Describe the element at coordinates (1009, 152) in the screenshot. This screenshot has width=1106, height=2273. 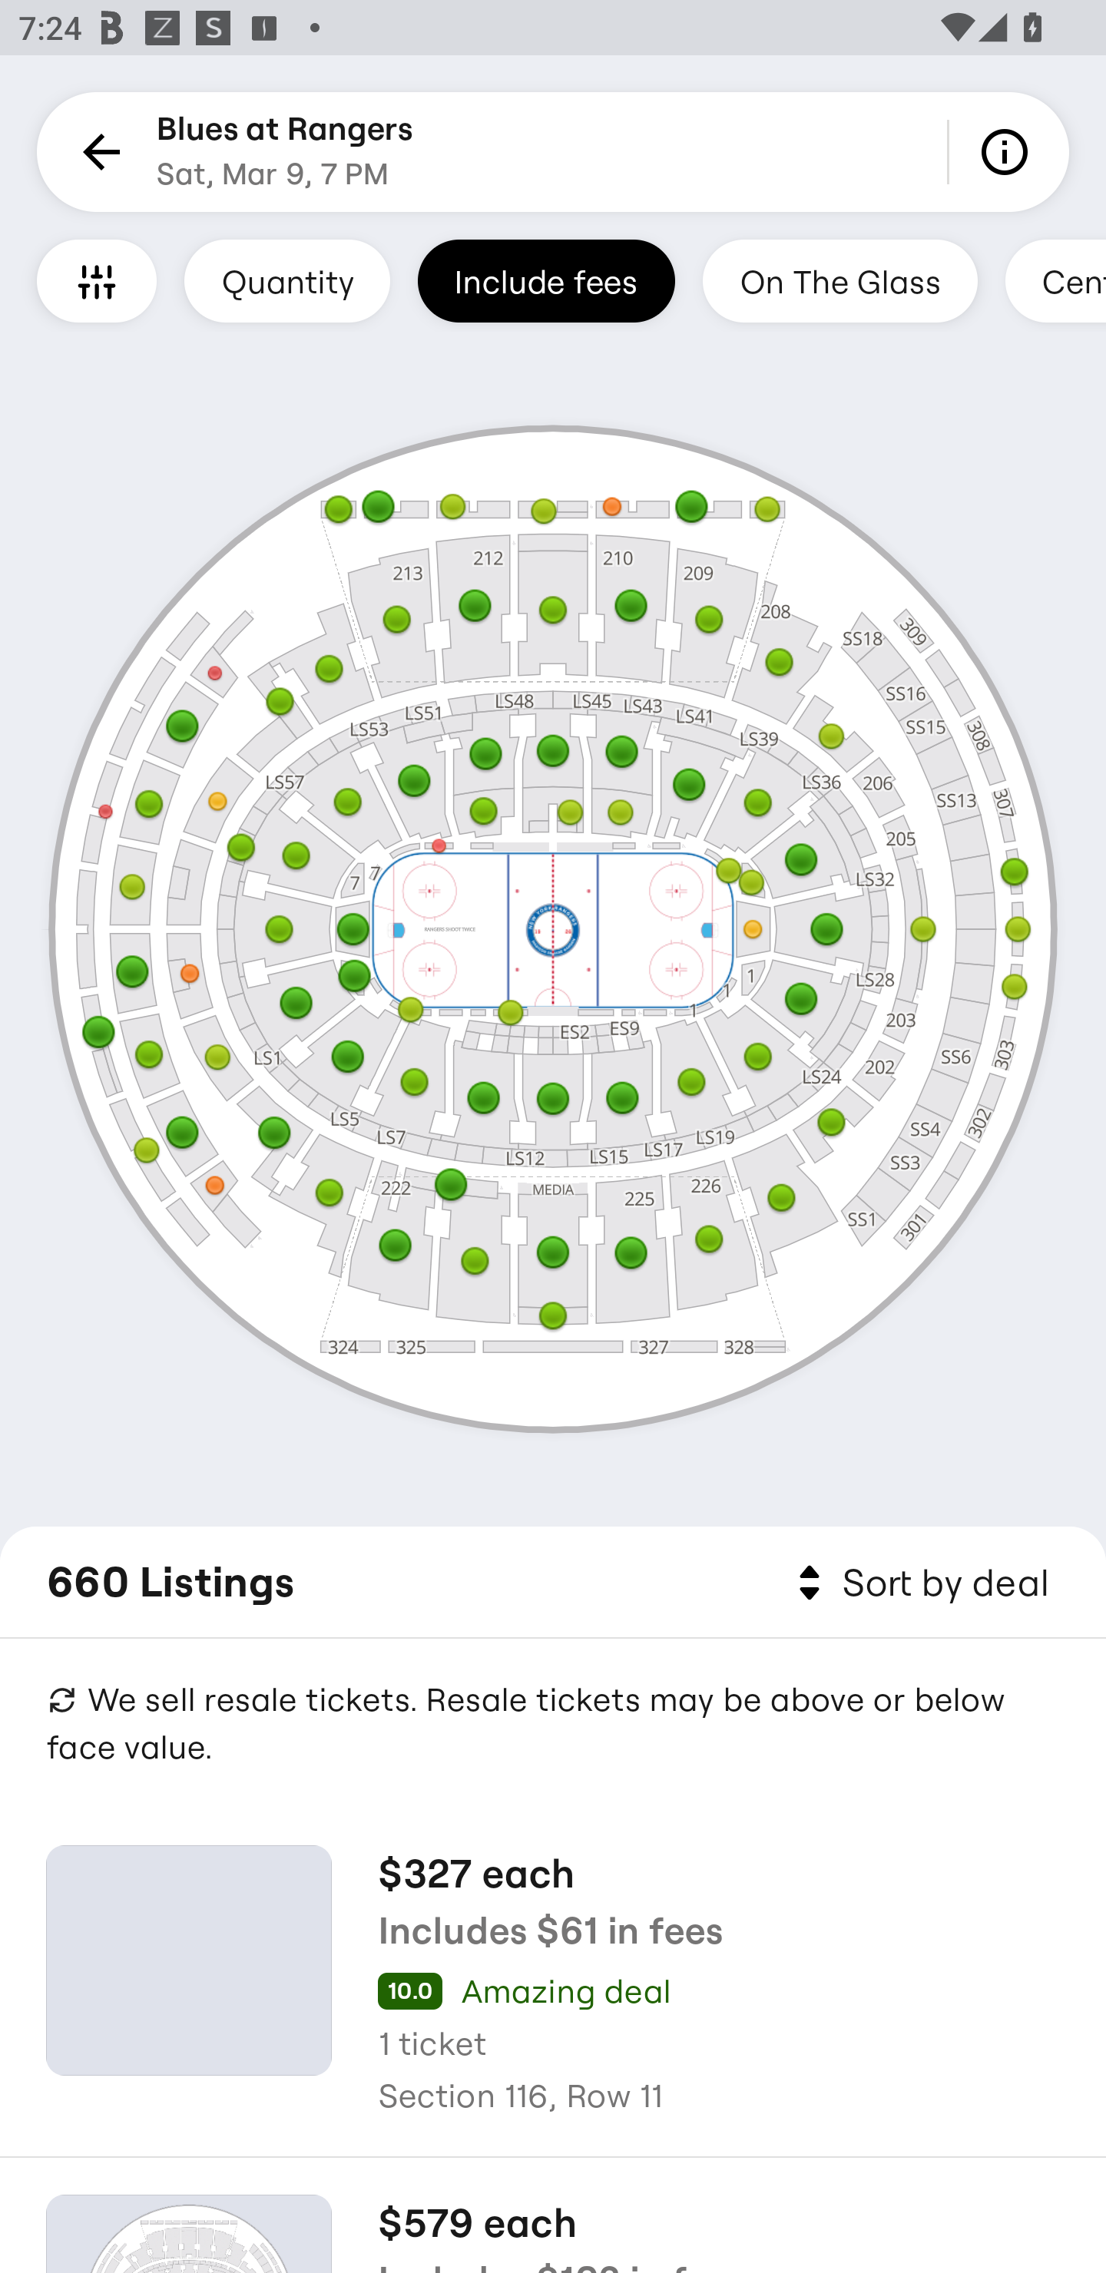
I see `Info` at that location.